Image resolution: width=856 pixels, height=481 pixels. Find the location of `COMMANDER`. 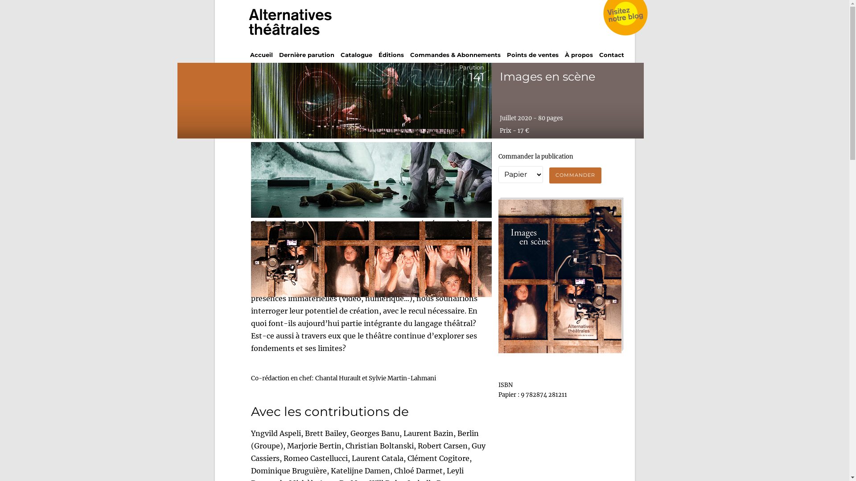

COMMANDER is located at coordinates (575, 175).